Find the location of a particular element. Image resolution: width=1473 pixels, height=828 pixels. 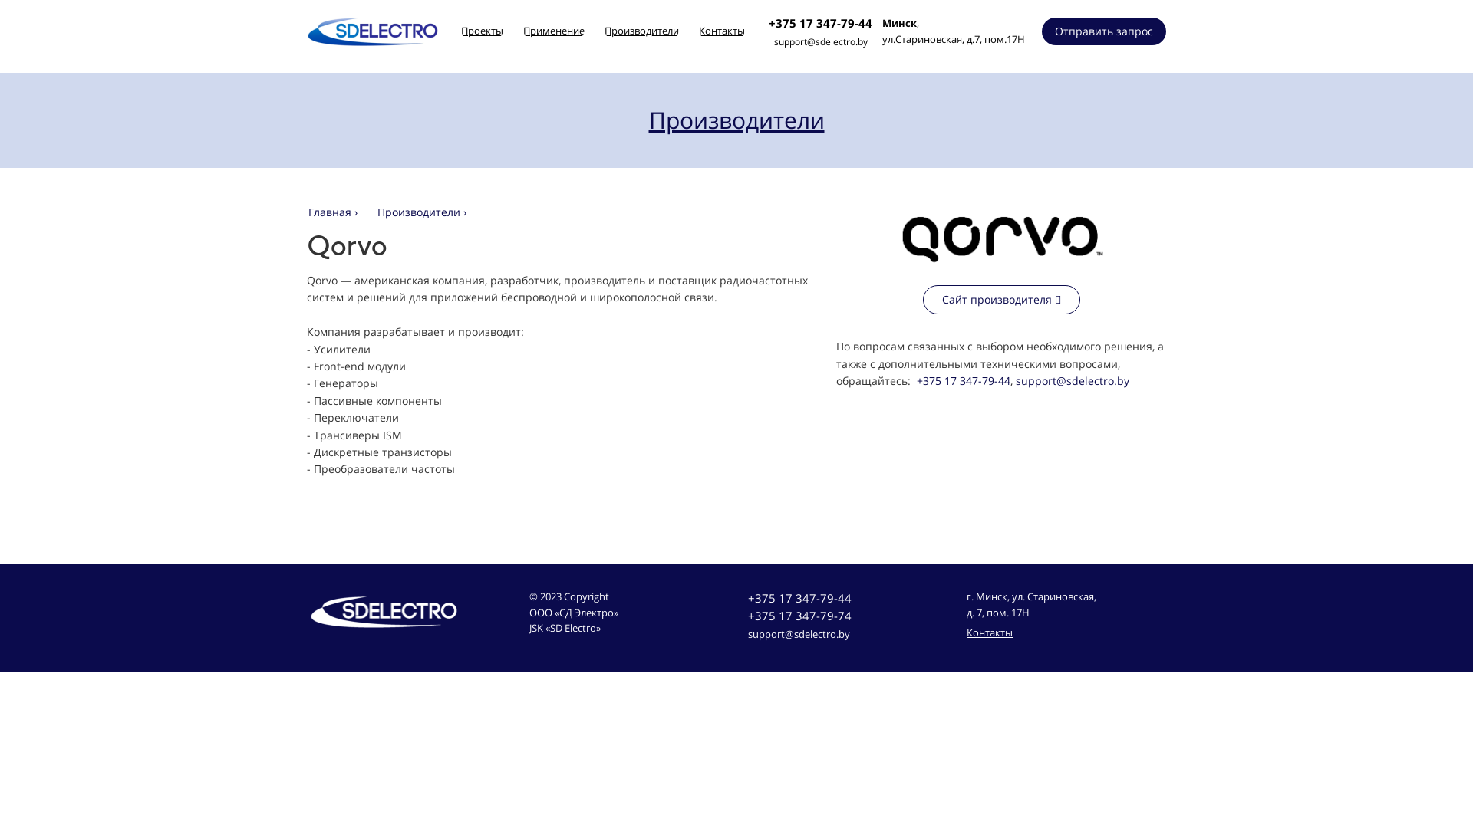

+375 17 347-79-44 is located at coordinates (964, 380).